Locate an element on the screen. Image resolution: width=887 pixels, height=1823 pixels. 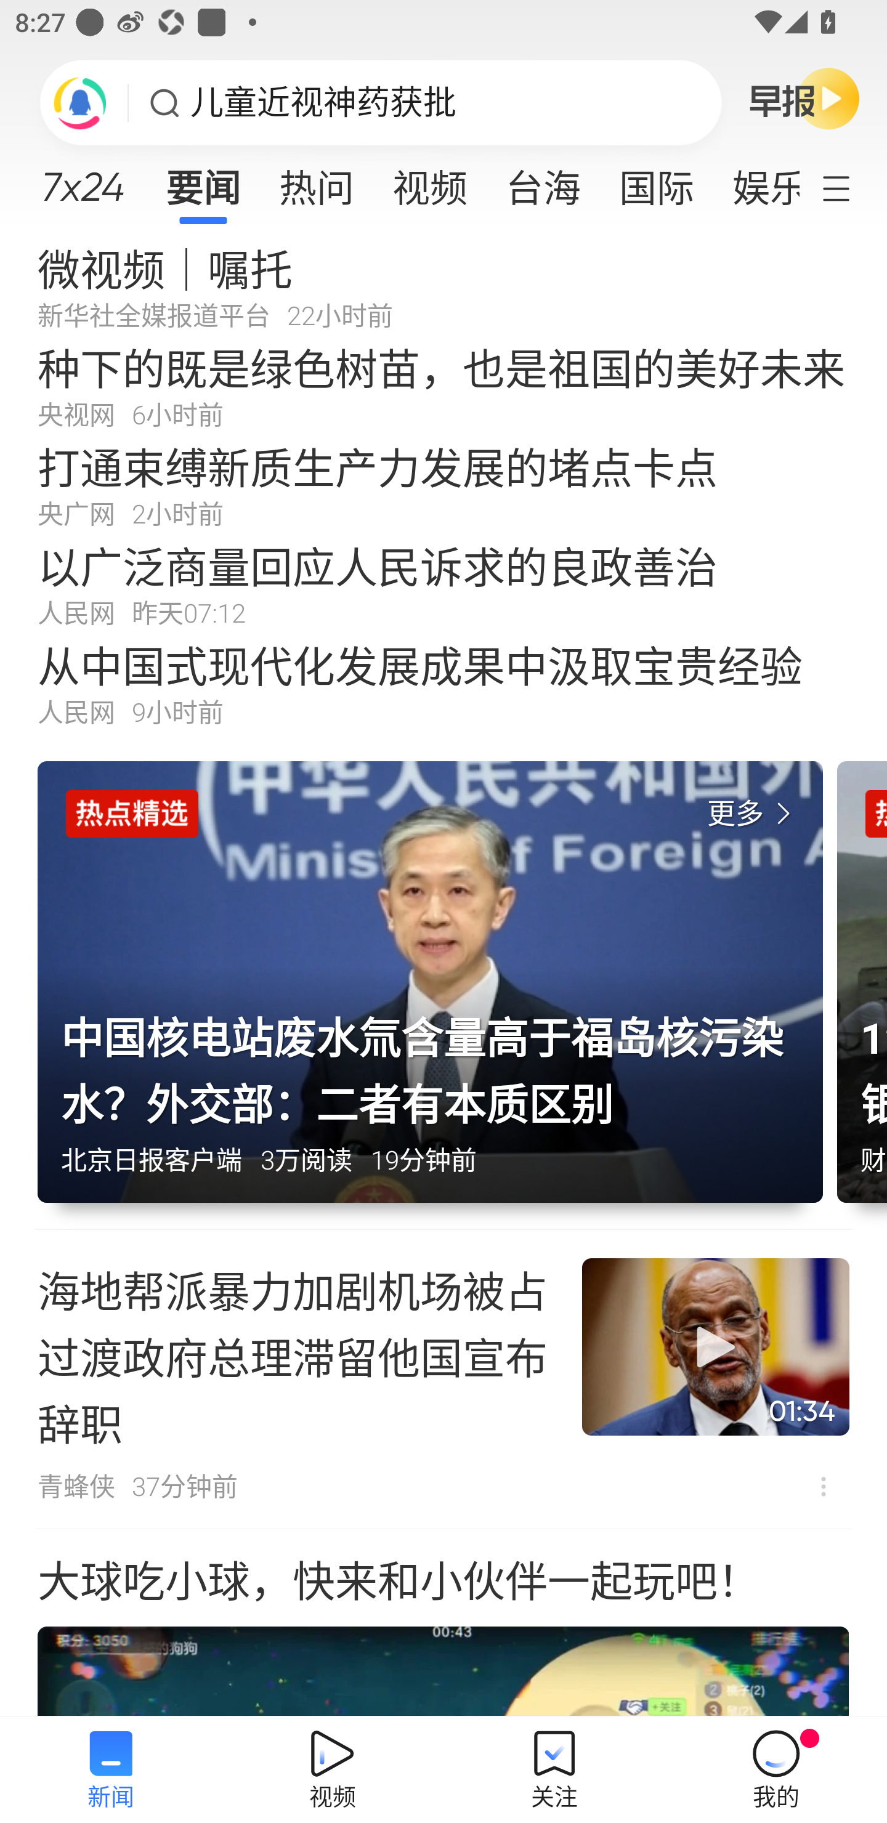
台海 is located at coordinates (543, 181).